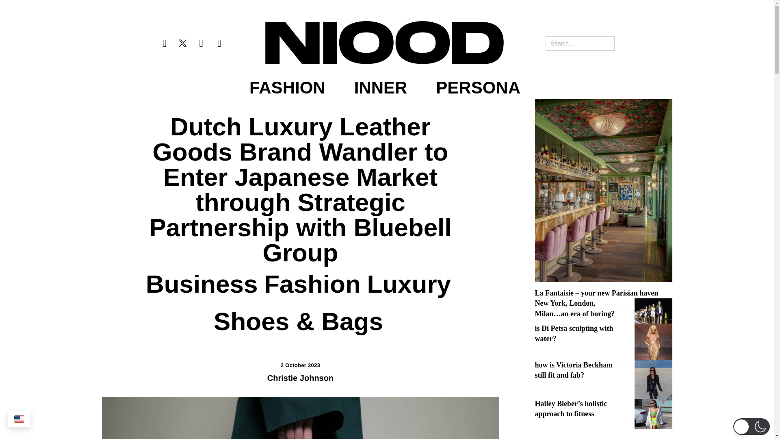 The image size is (780, 439). What do you see at coordinates (287, 88) in the screenshot?
I see `FASHION` at bounding box center [287, 88].